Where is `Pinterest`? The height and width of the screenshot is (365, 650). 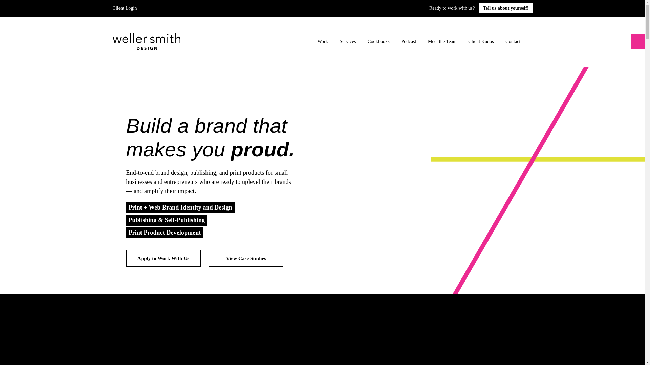 Pinterest is located at coordinates (167, 8).